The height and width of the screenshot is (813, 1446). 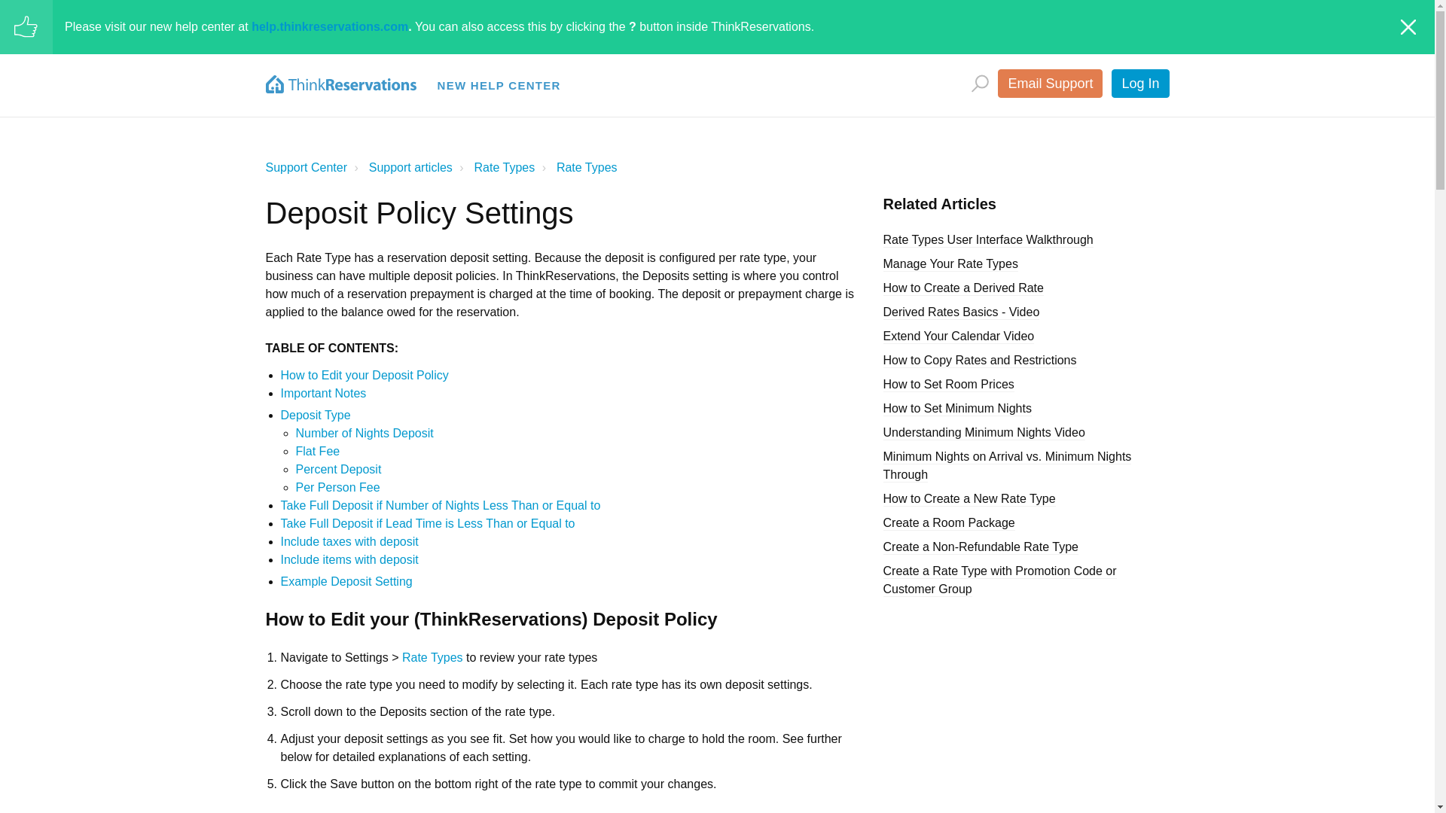 I want to click on How to Set Minimum Nights, so click(x=956, y=408).